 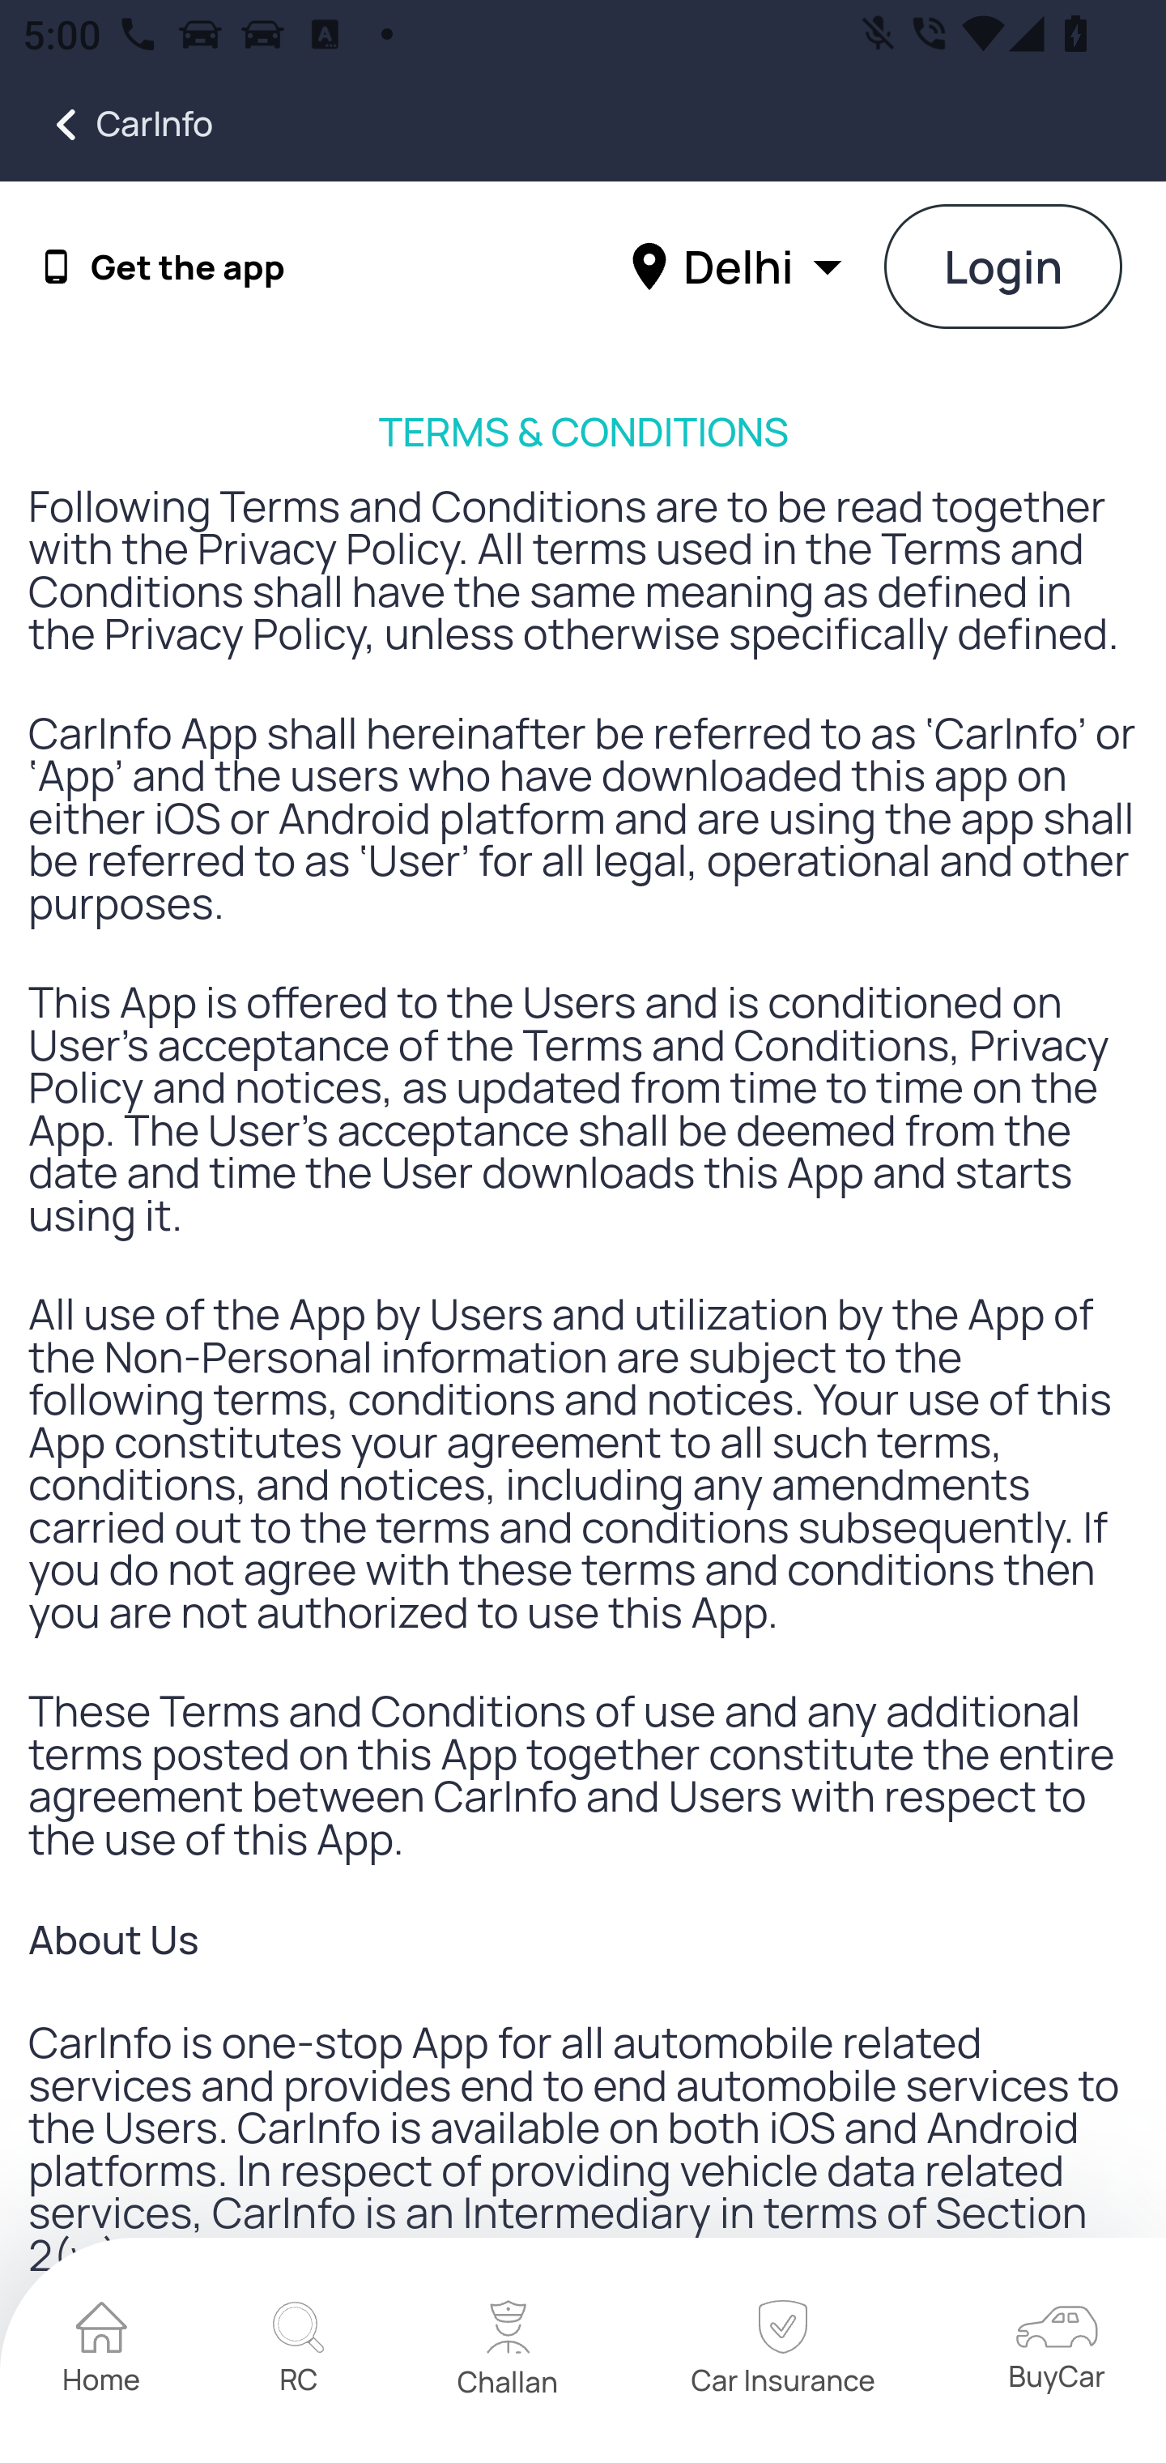 What do you see at coordinates (1004, 268) in the screenshot?
I see `Login` at bounding box center [1004, 268].